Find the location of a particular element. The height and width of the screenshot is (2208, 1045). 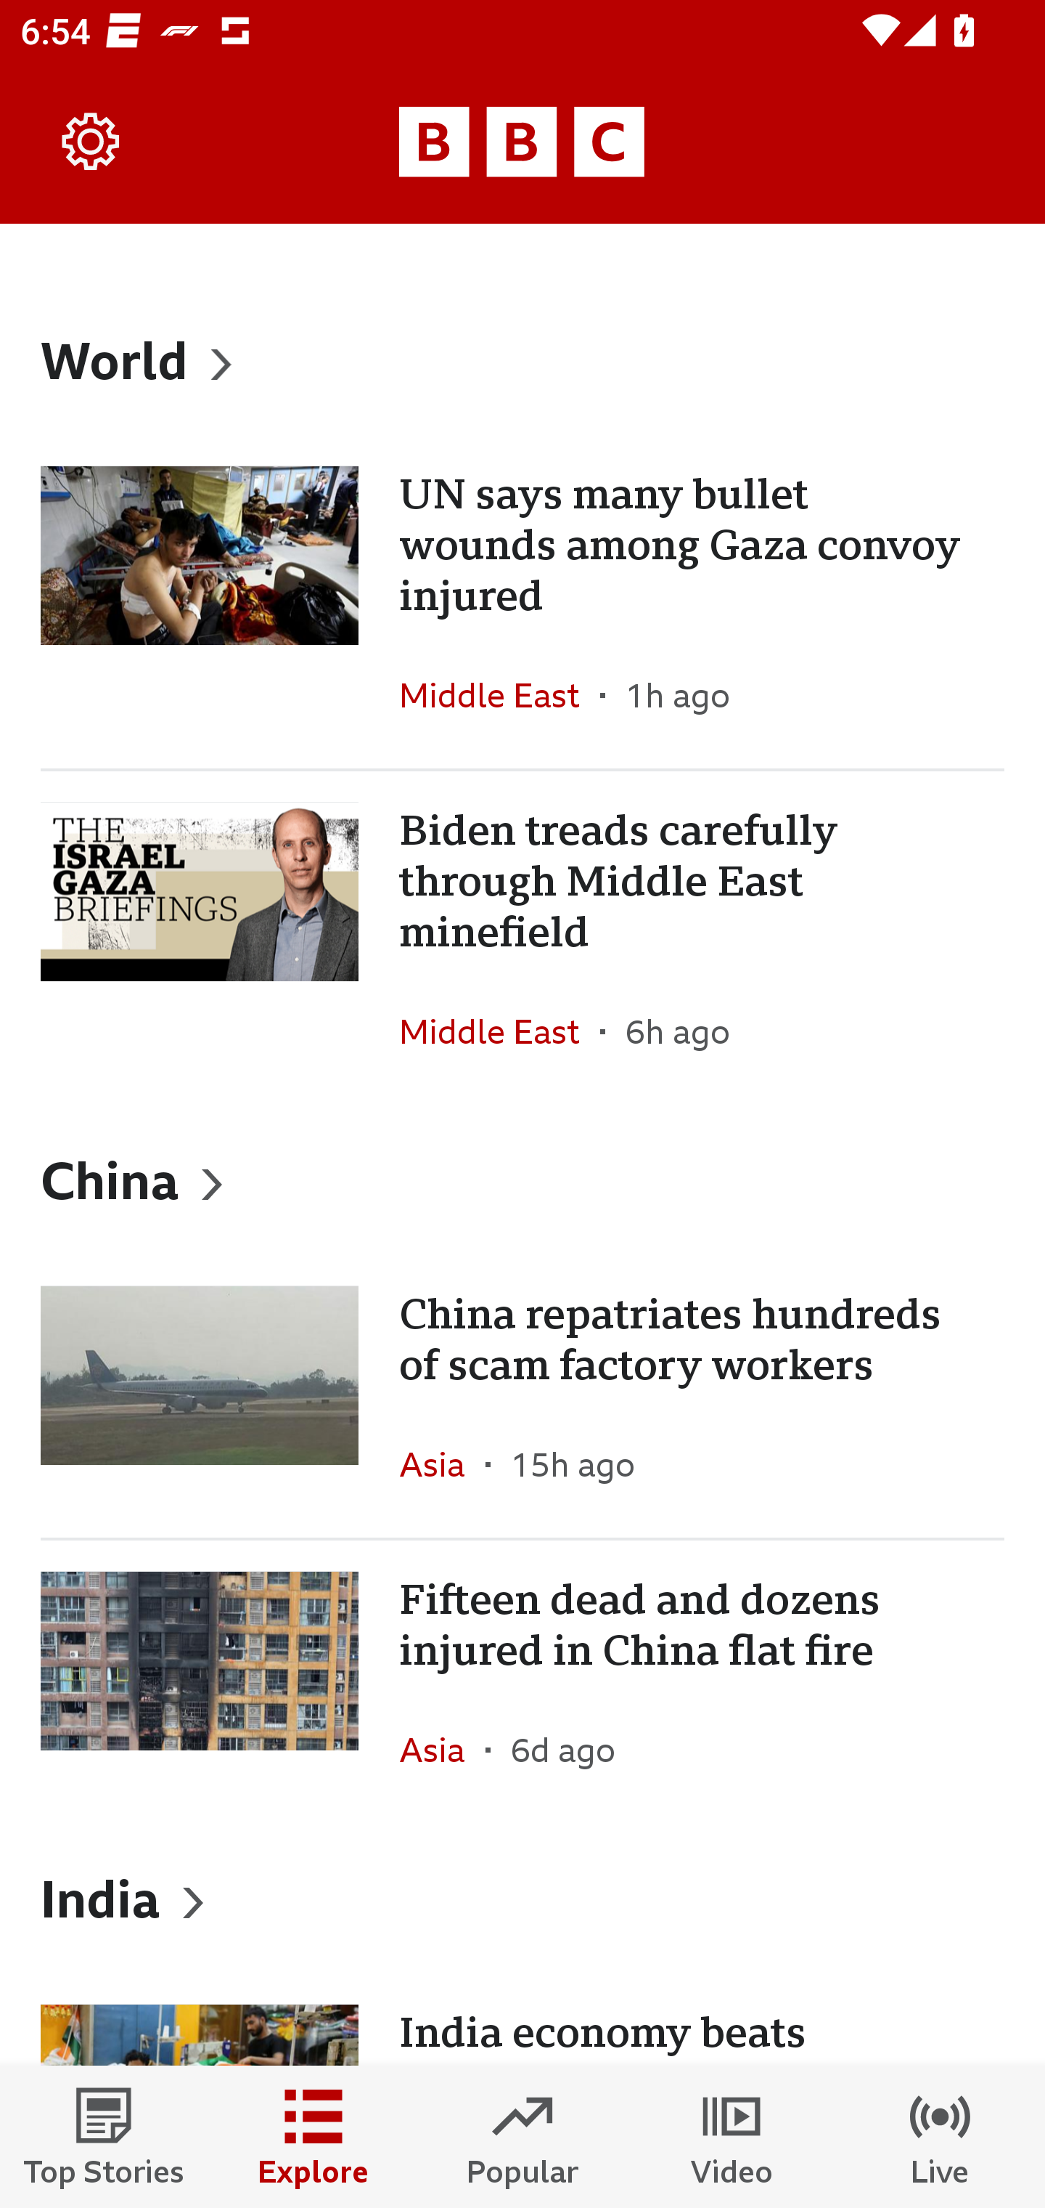

China, Heading China    is located at coordinates (522, 1179).